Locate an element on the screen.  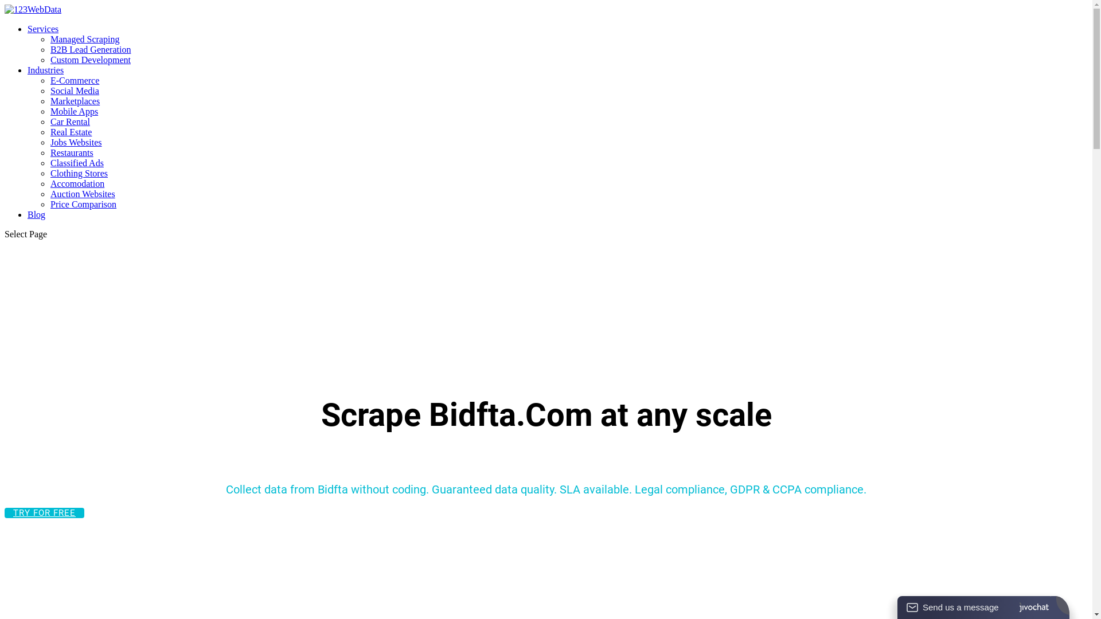
Accomodation is located at coordinates (77, 183).